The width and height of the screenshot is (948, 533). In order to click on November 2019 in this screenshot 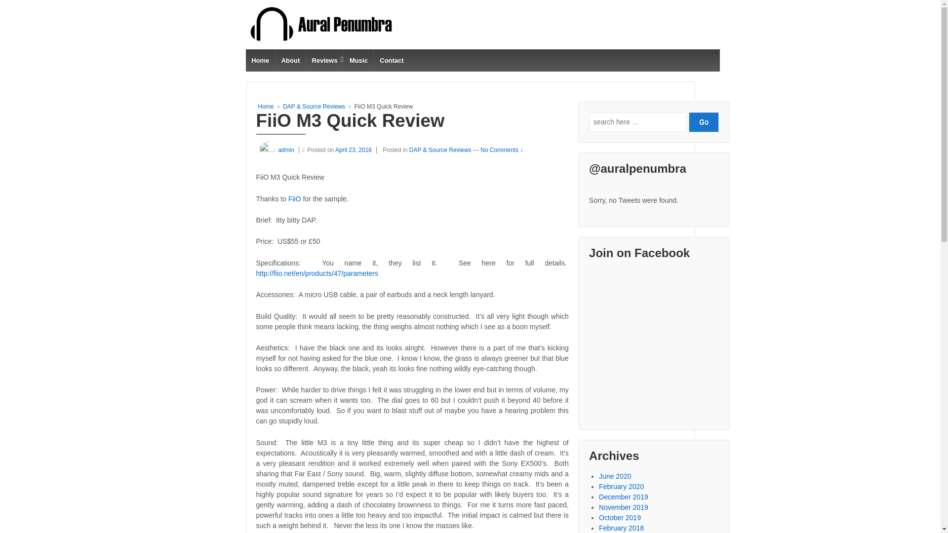, I will do `click(624, 507)`.